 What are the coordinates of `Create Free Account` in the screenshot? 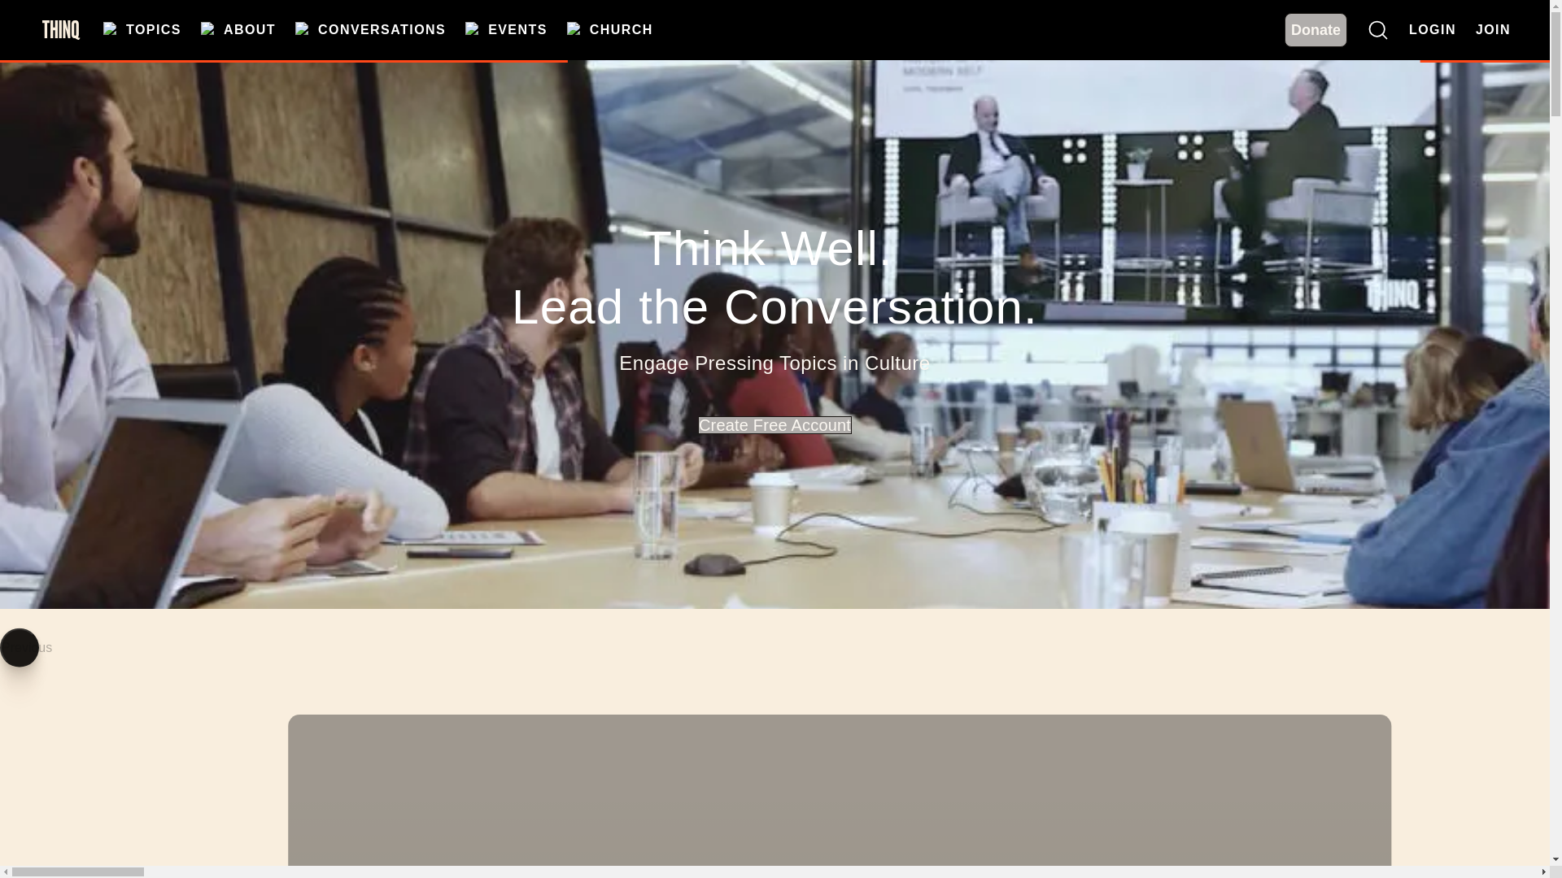 It's located at (774, 424).